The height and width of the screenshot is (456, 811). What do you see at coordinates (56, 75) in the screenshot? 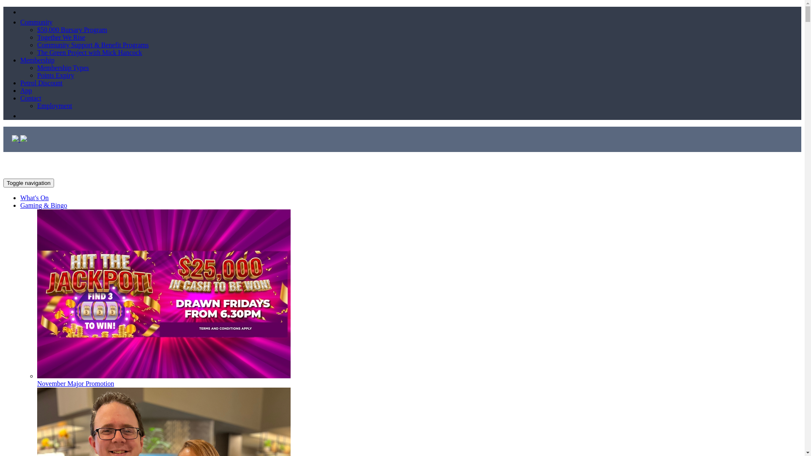
I see `Points Expiry` at bounding box center [56, 75].